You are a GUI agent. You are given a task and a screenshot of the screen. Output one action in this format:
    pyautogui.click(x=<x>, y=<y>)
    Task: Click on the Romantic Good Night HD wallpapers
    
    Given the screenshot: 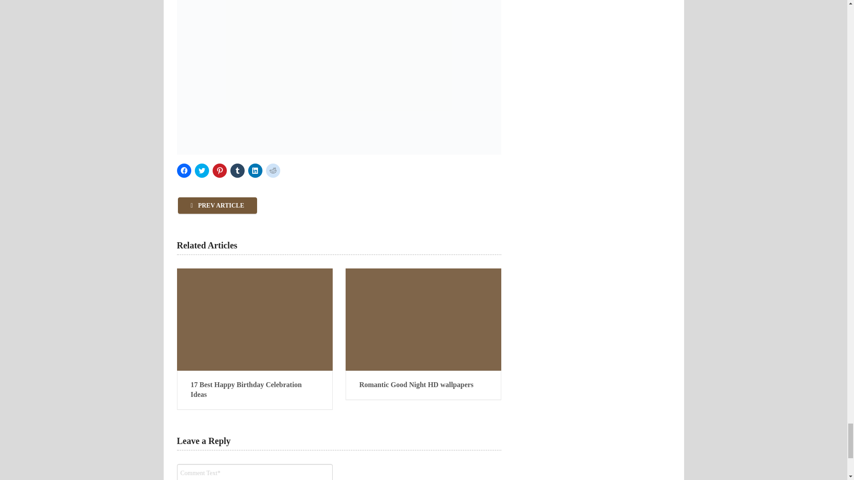 What is the action you would take?
    pyautogui.click(x=423, y=319)
    